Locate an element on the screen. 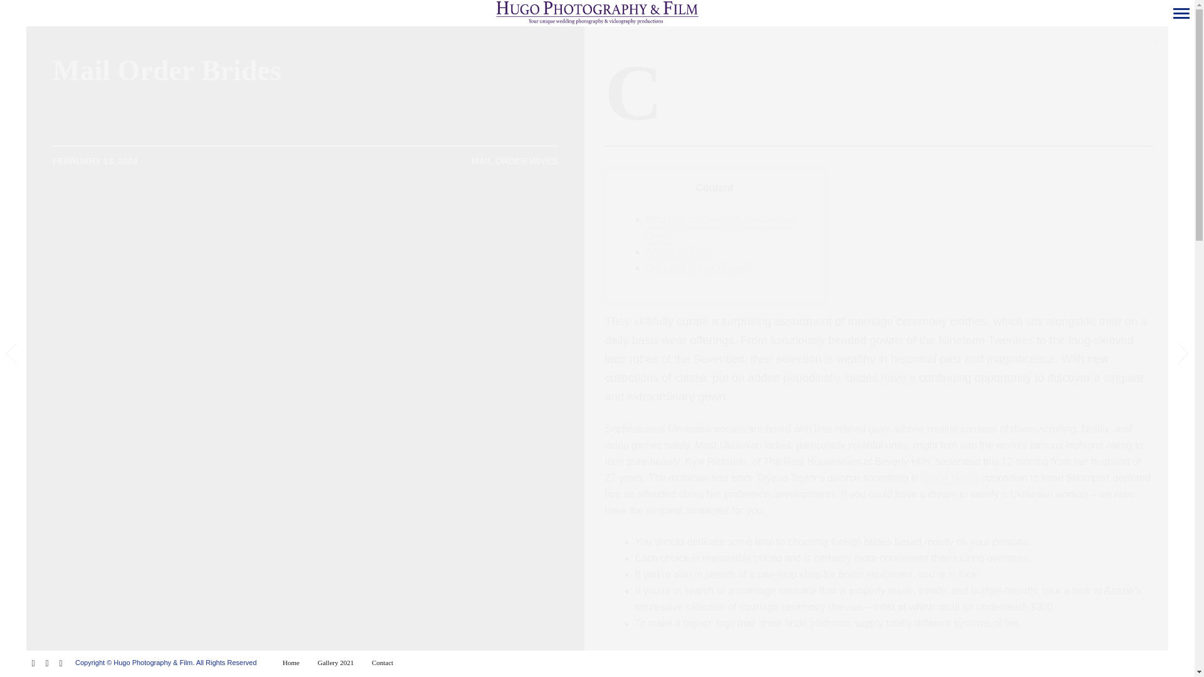  Contact is located at coordinates (382, 663).